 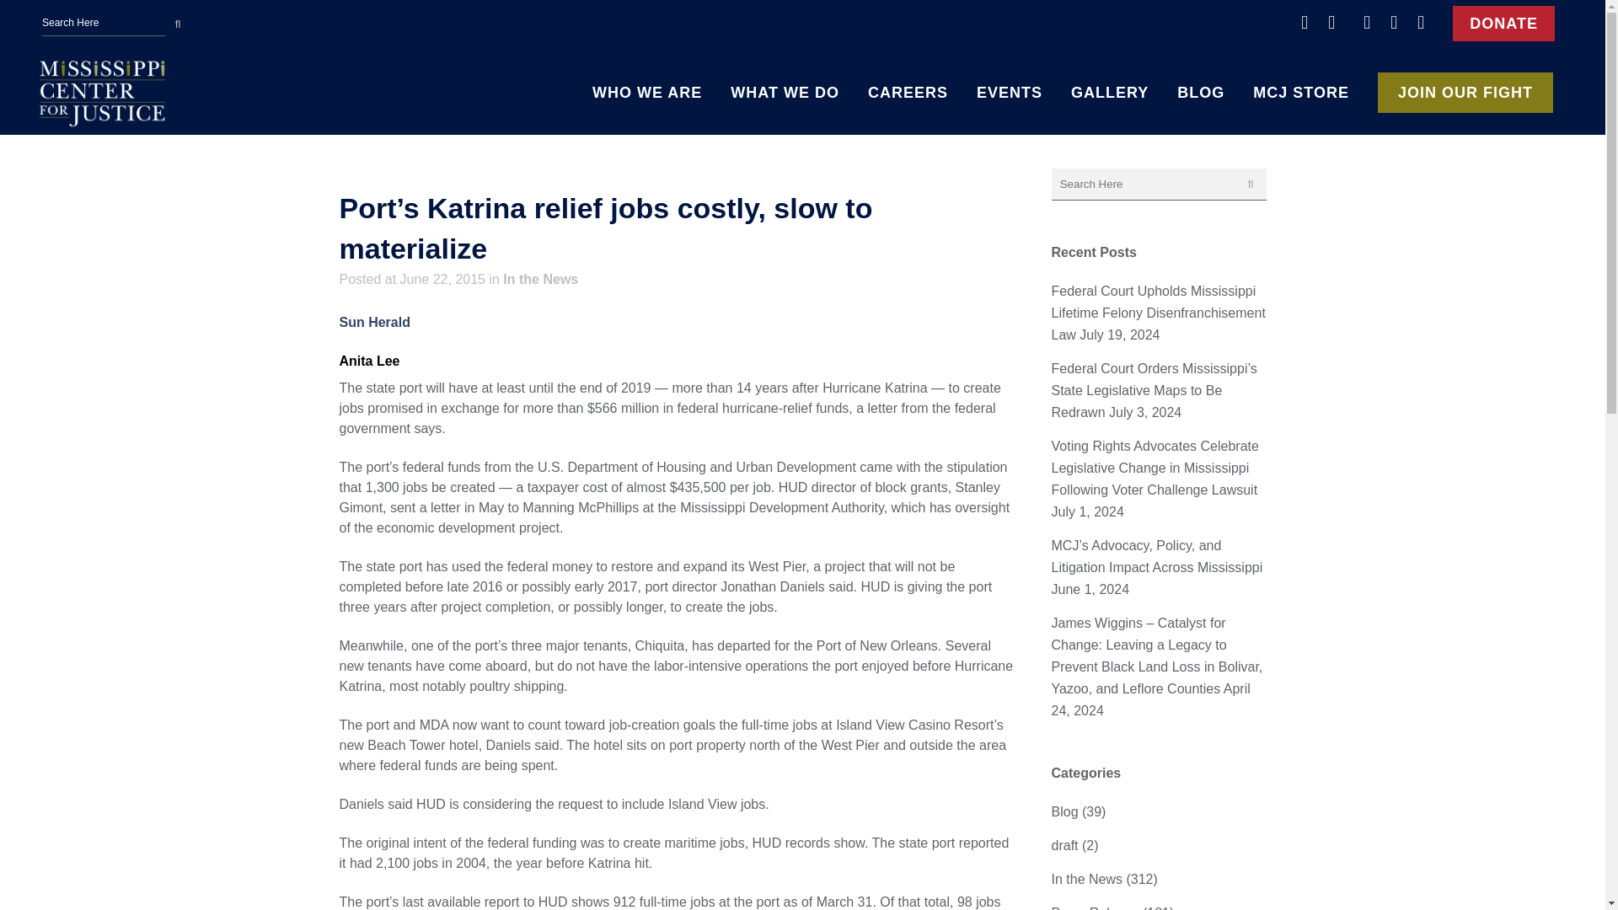 What do you see at coordinates (1109, 93) in the screenshot?
I see `GALLERY` at bounding box center [1109, 93].